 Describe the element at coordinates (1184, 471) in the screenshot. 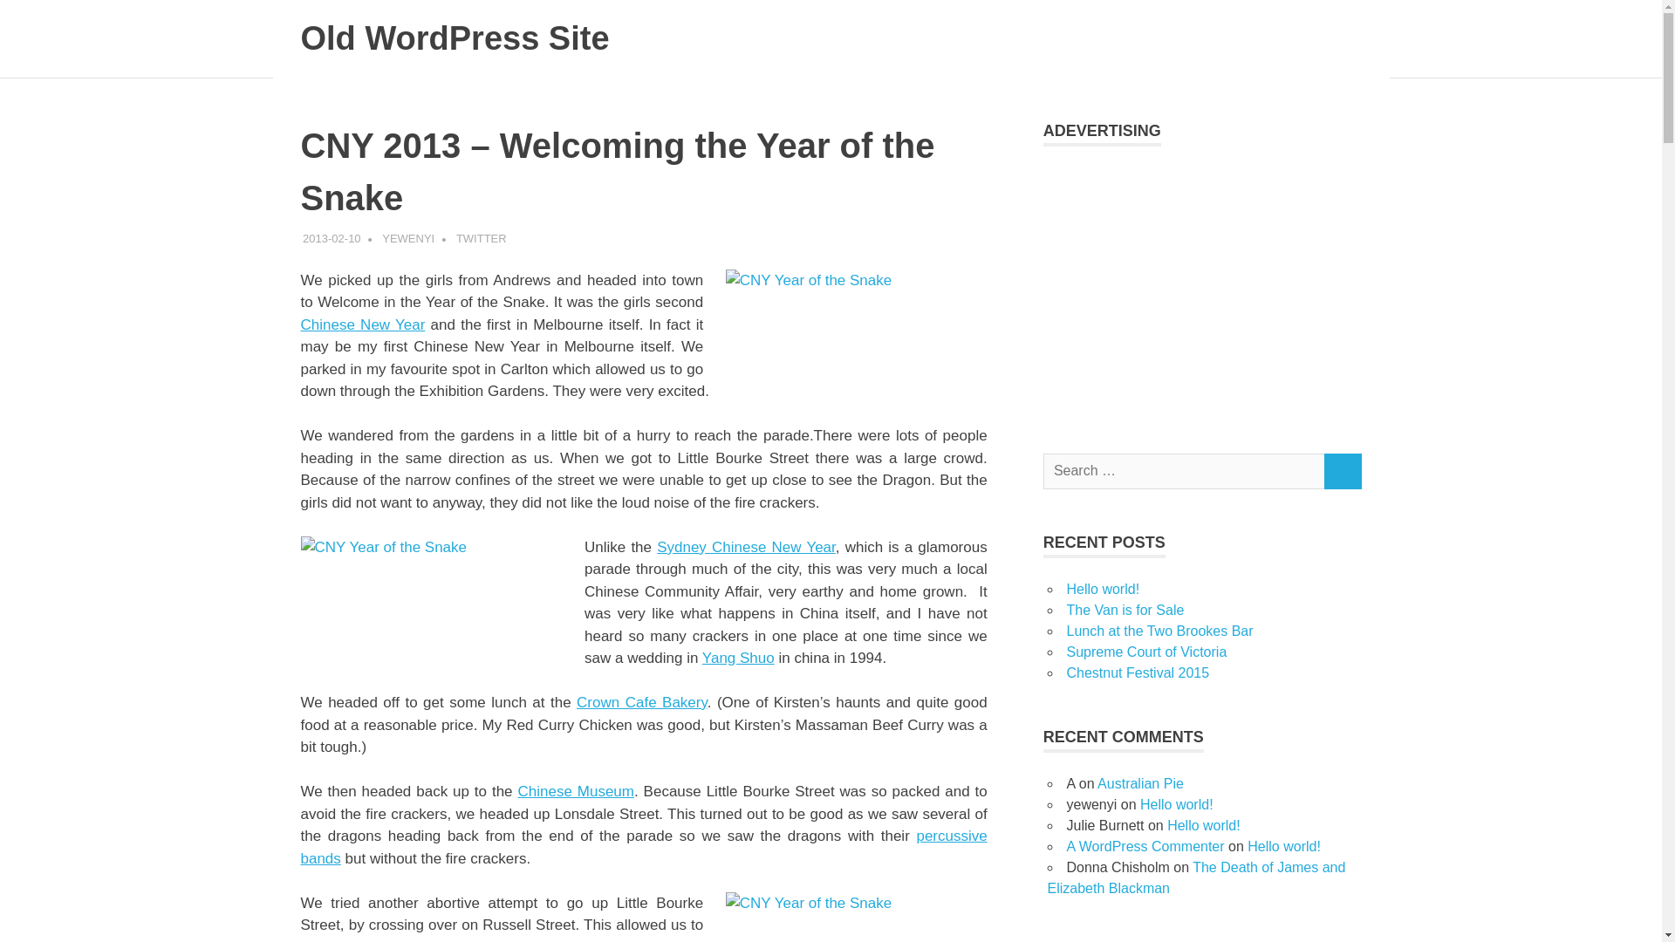

I see `Search for:` at that location.